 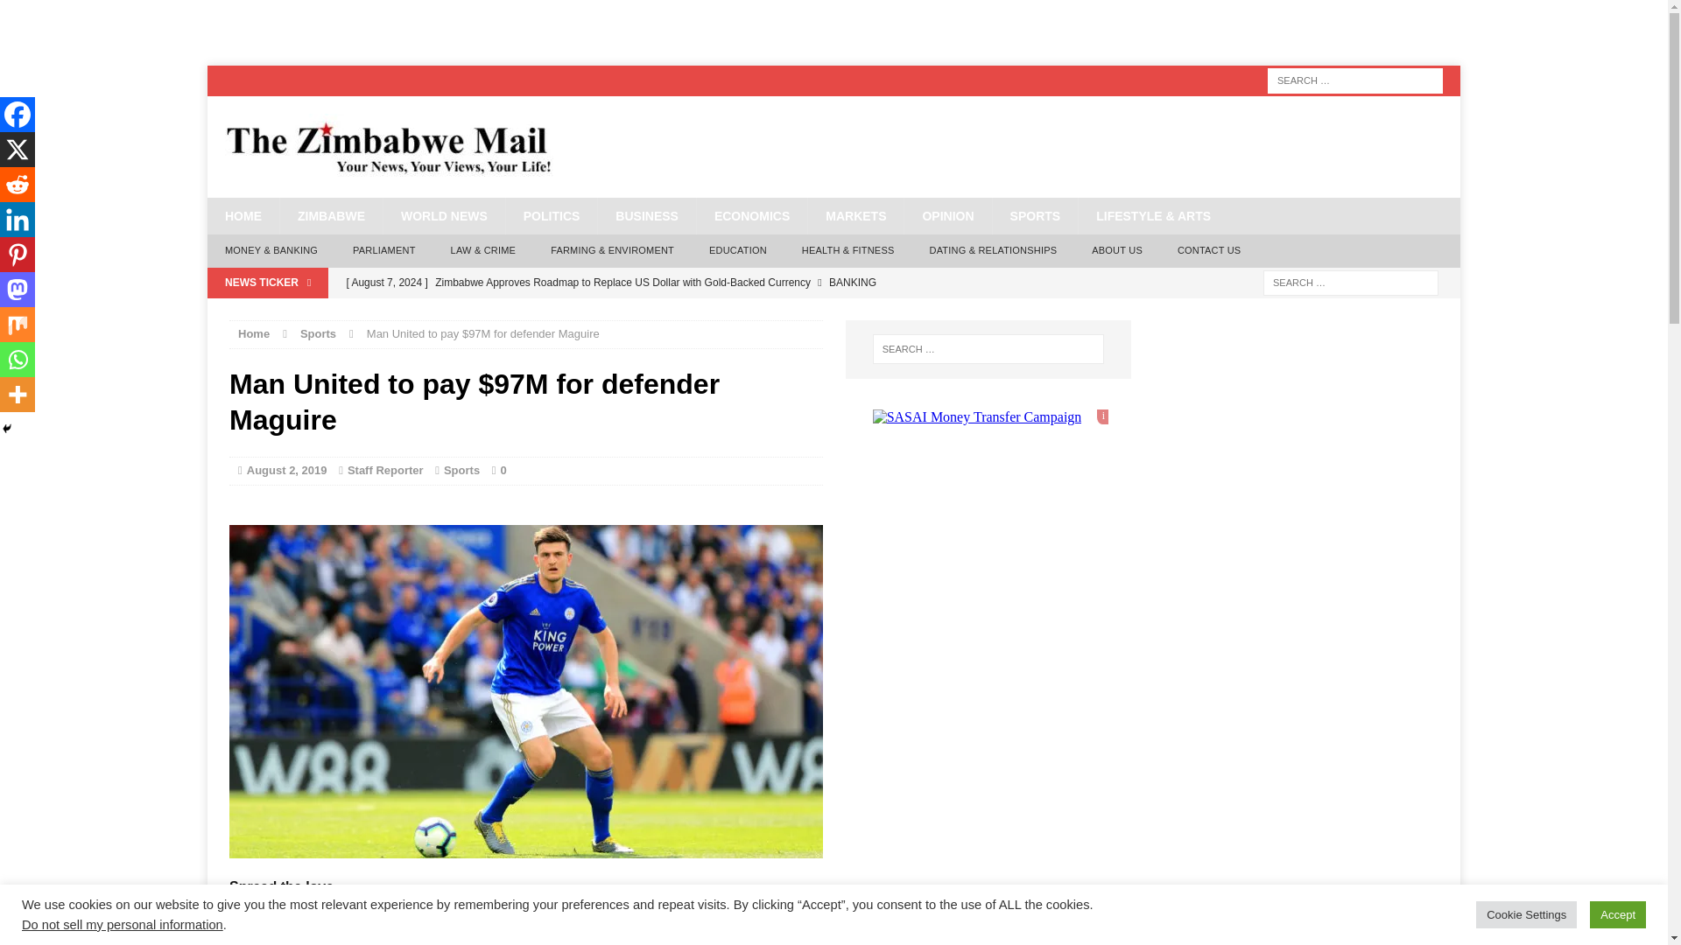 I want to click on Pinterest, so click(x=383, y=915).